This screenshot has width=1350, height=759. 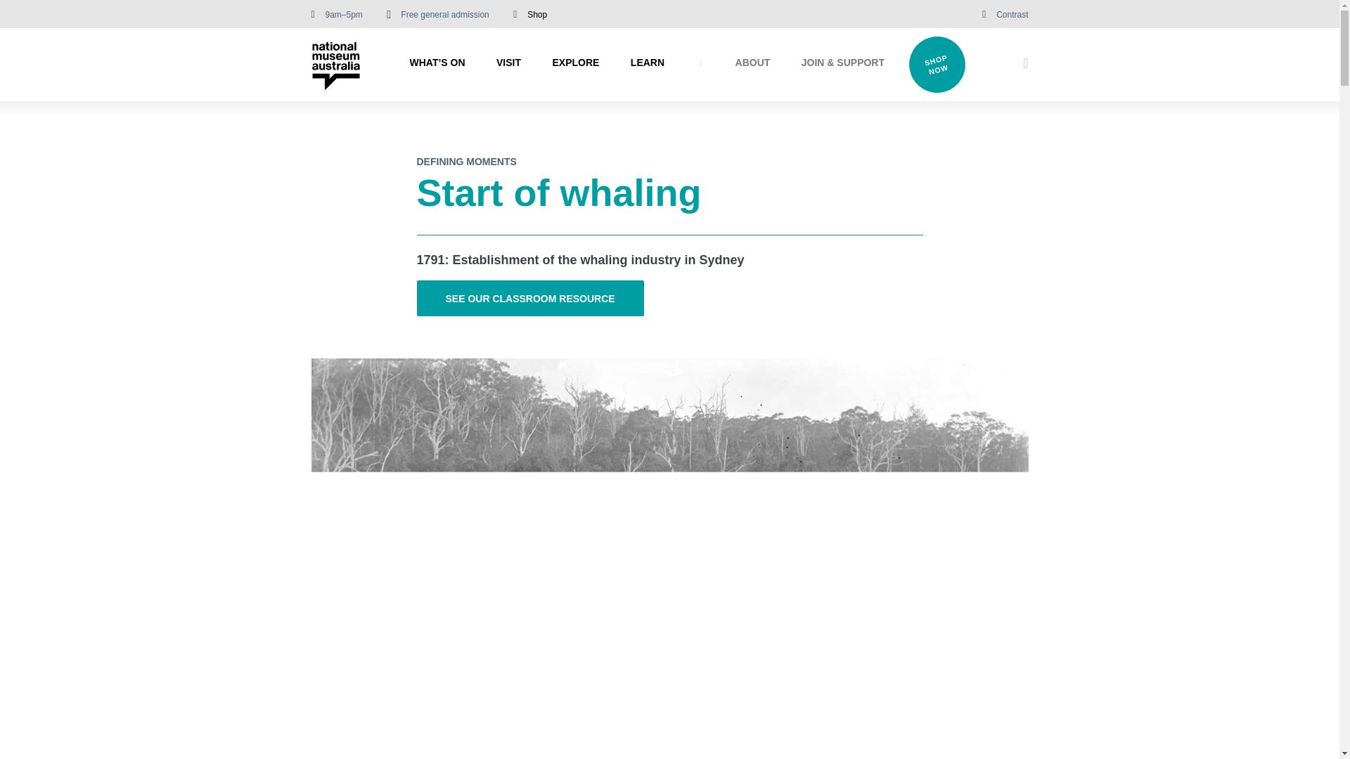 What do you see at coordinates (537, 15) in the screenshot?
I see `Shop` at bounding box center [537, 15].